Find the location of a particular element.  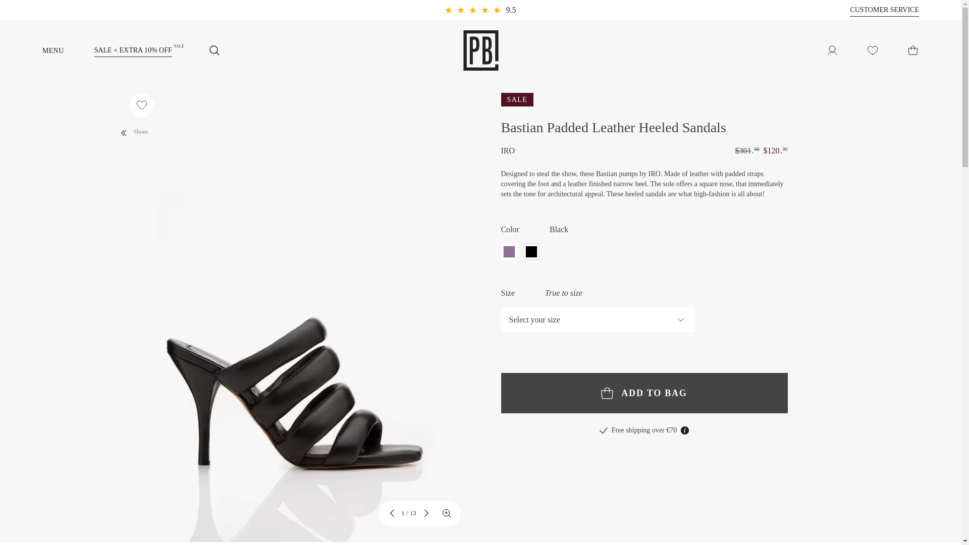

Paars is located at coordinates (509, 251).